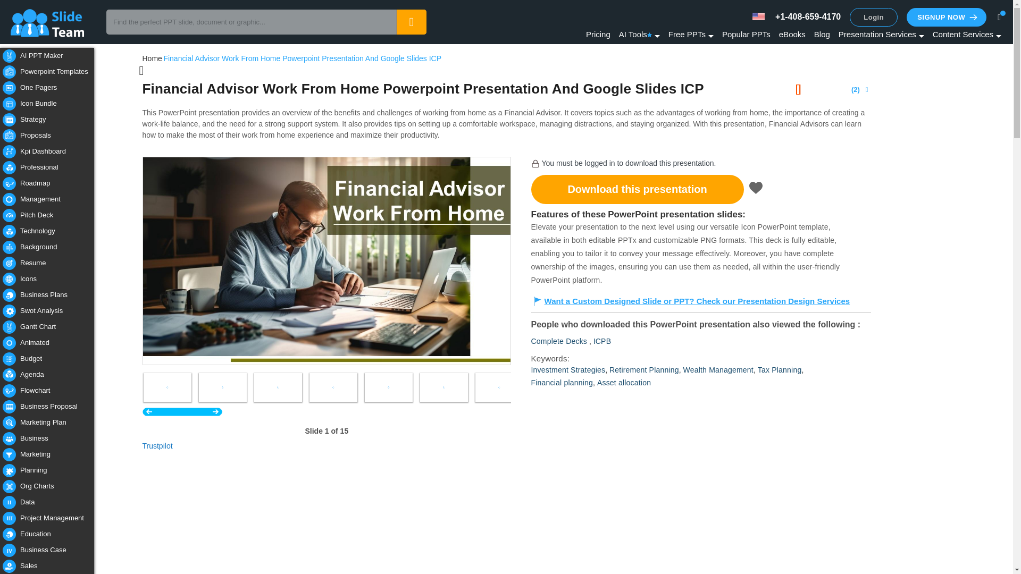  I want to click on Search, so click(411, 22).